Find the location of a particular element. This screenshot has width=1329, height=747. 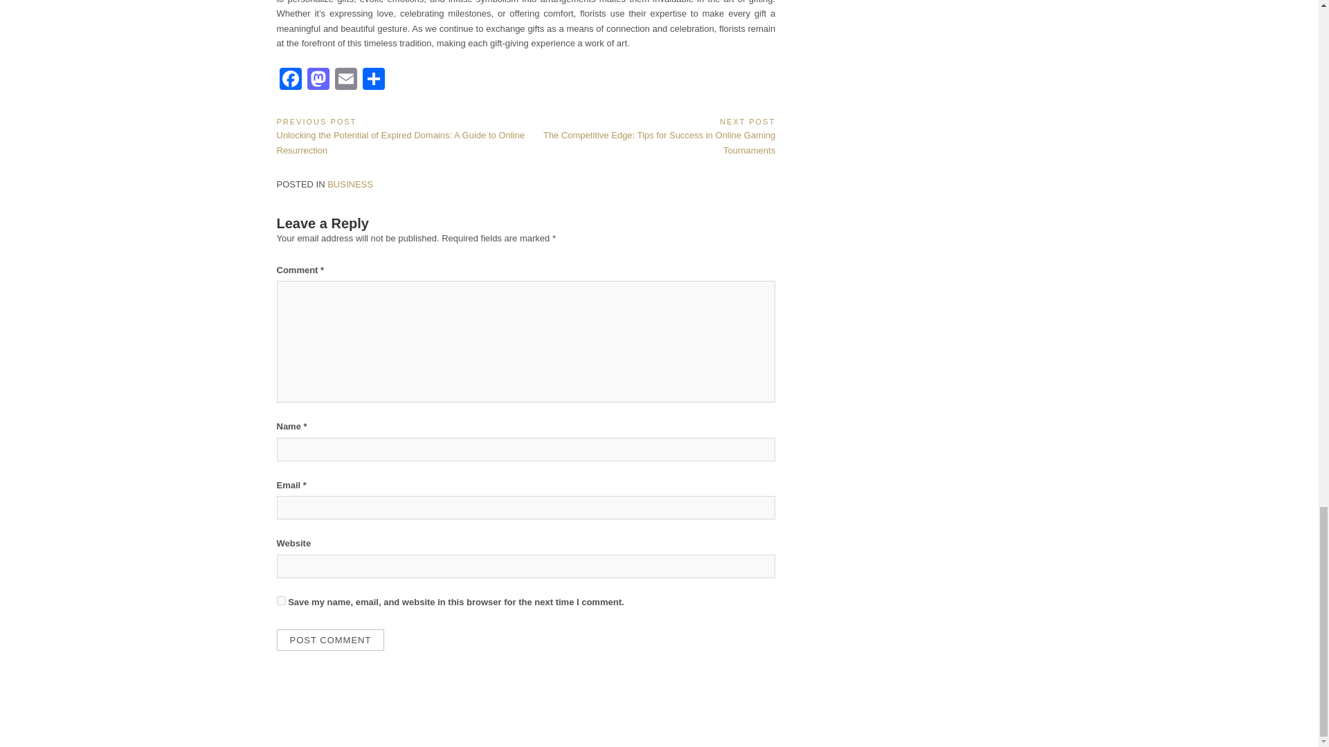

Mastodon is located at coordinates (318, 80).